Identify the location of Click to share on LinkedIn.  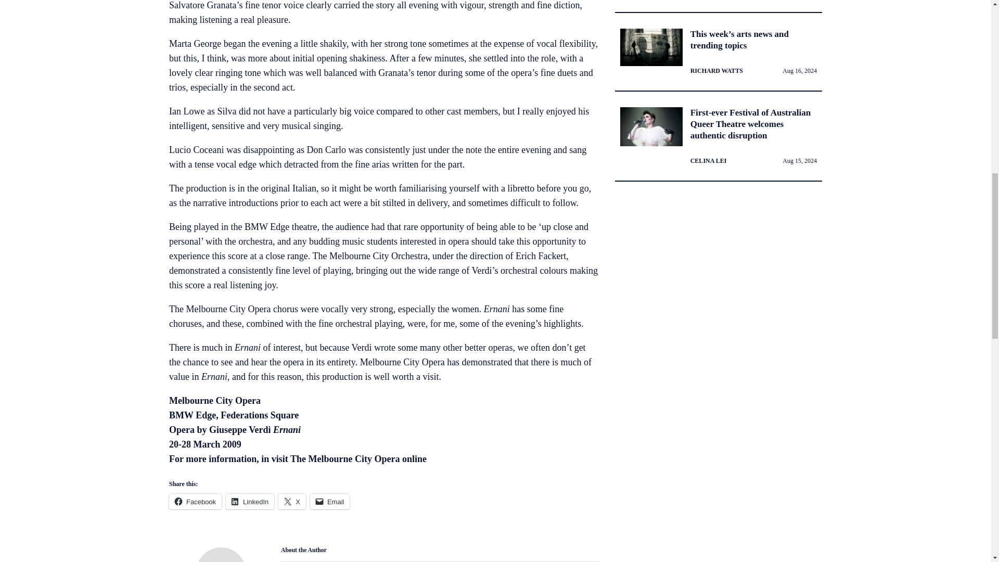
(250, 502).